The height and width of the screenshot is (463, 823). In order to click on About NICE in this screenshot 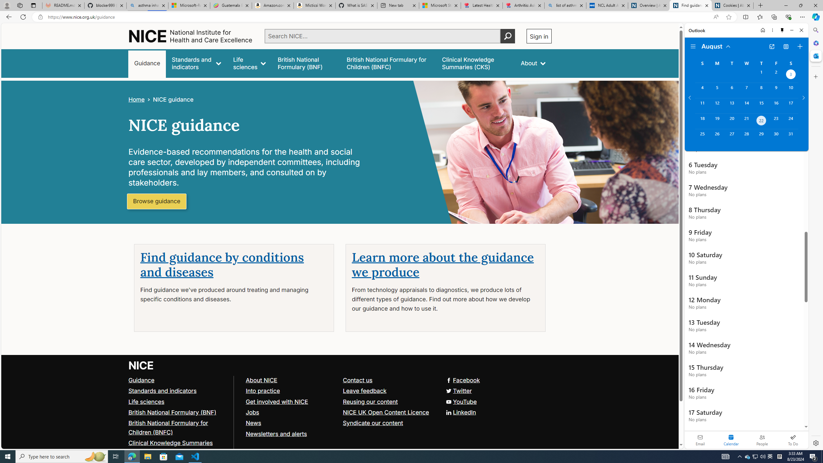, I will do `click(291, 380)`.